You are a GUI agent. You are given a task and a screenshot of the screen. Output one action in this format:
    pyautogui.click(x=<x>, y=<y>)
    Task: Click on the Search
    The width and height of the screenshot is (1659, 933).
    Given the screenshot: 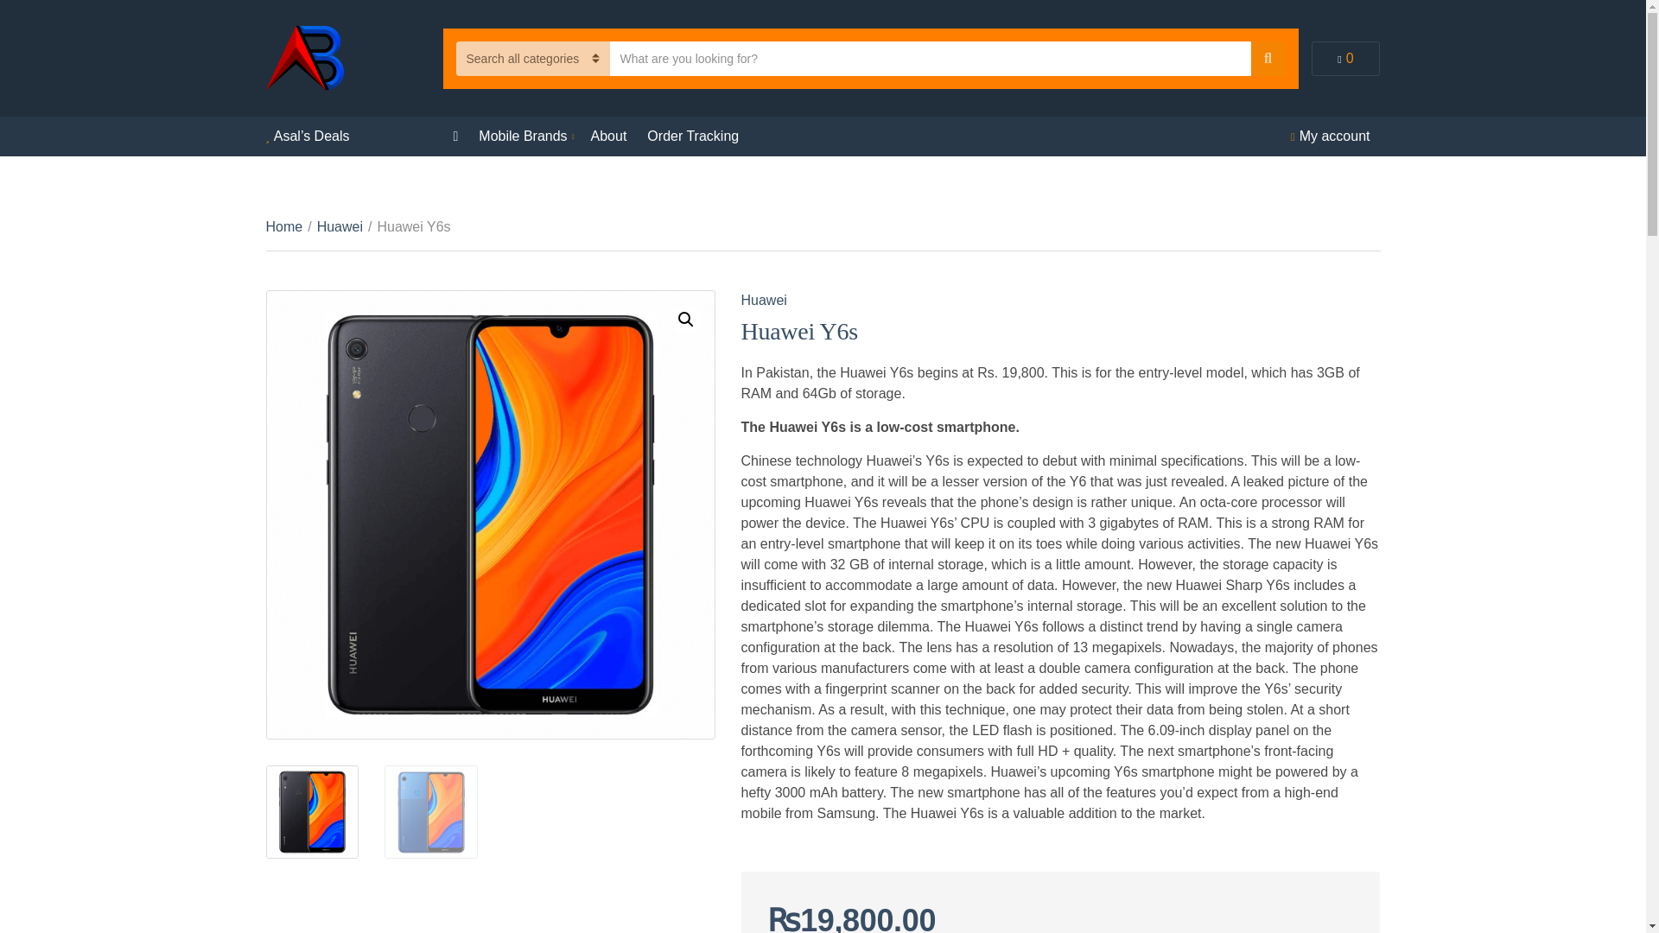 What is the action you would take?
    pyautogui.click(x=1268, y=58)
    